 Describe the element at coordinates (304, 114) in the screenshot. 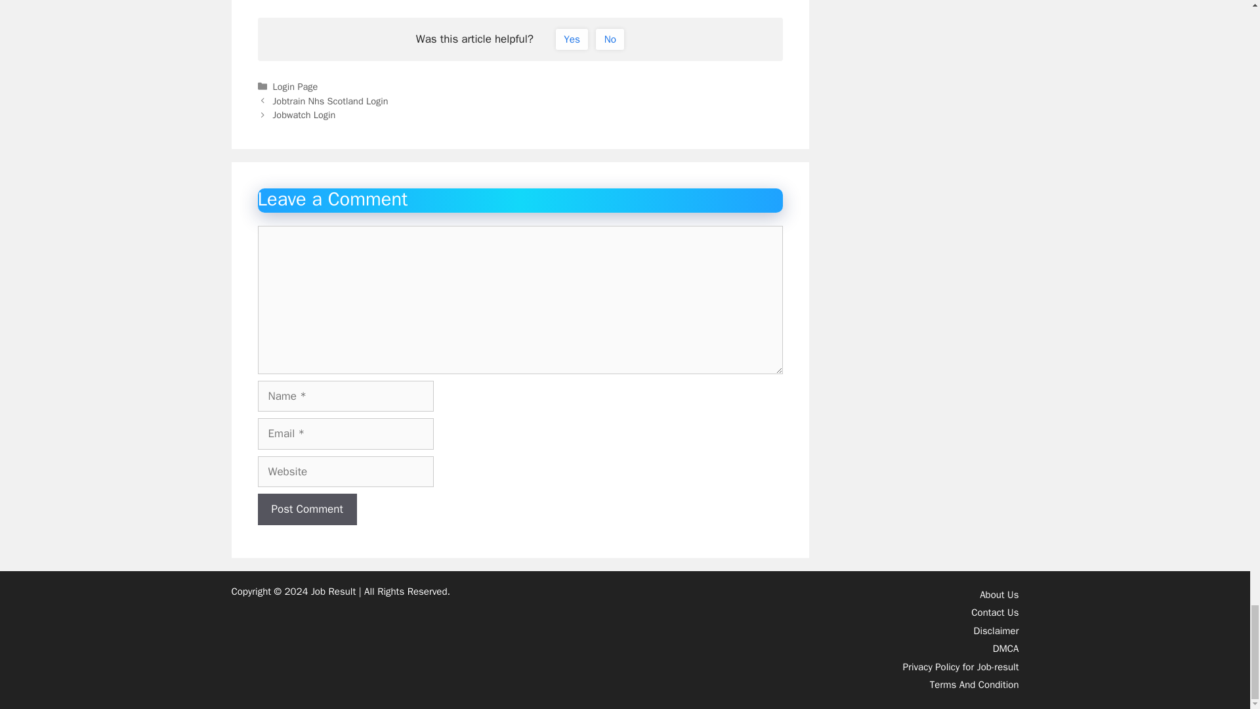

I see `Jobwatch Login` at that location.